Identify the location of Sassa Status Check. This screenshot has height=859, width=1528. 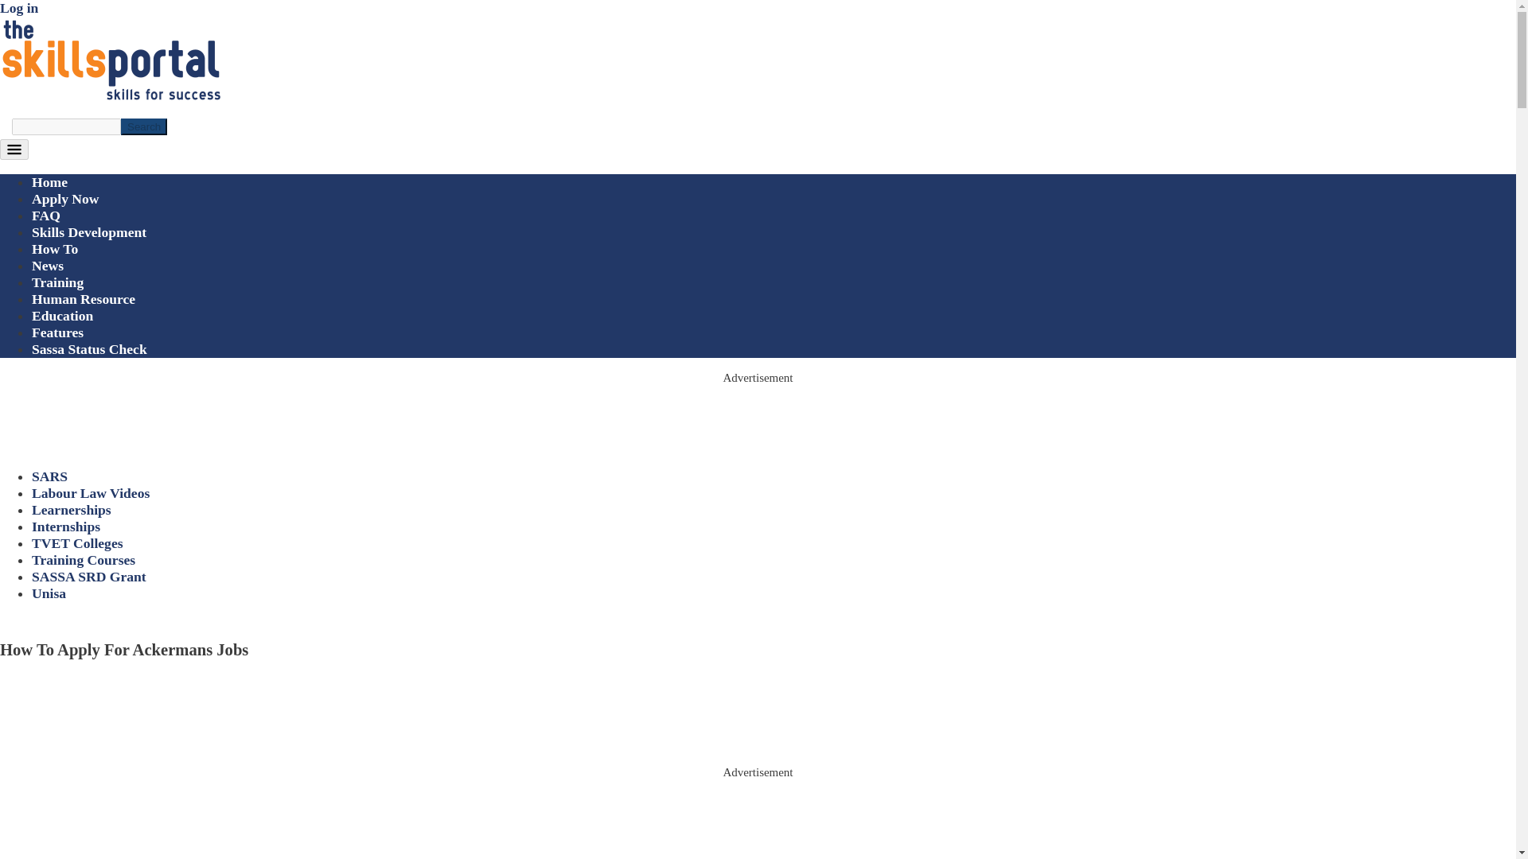
(89, 348).